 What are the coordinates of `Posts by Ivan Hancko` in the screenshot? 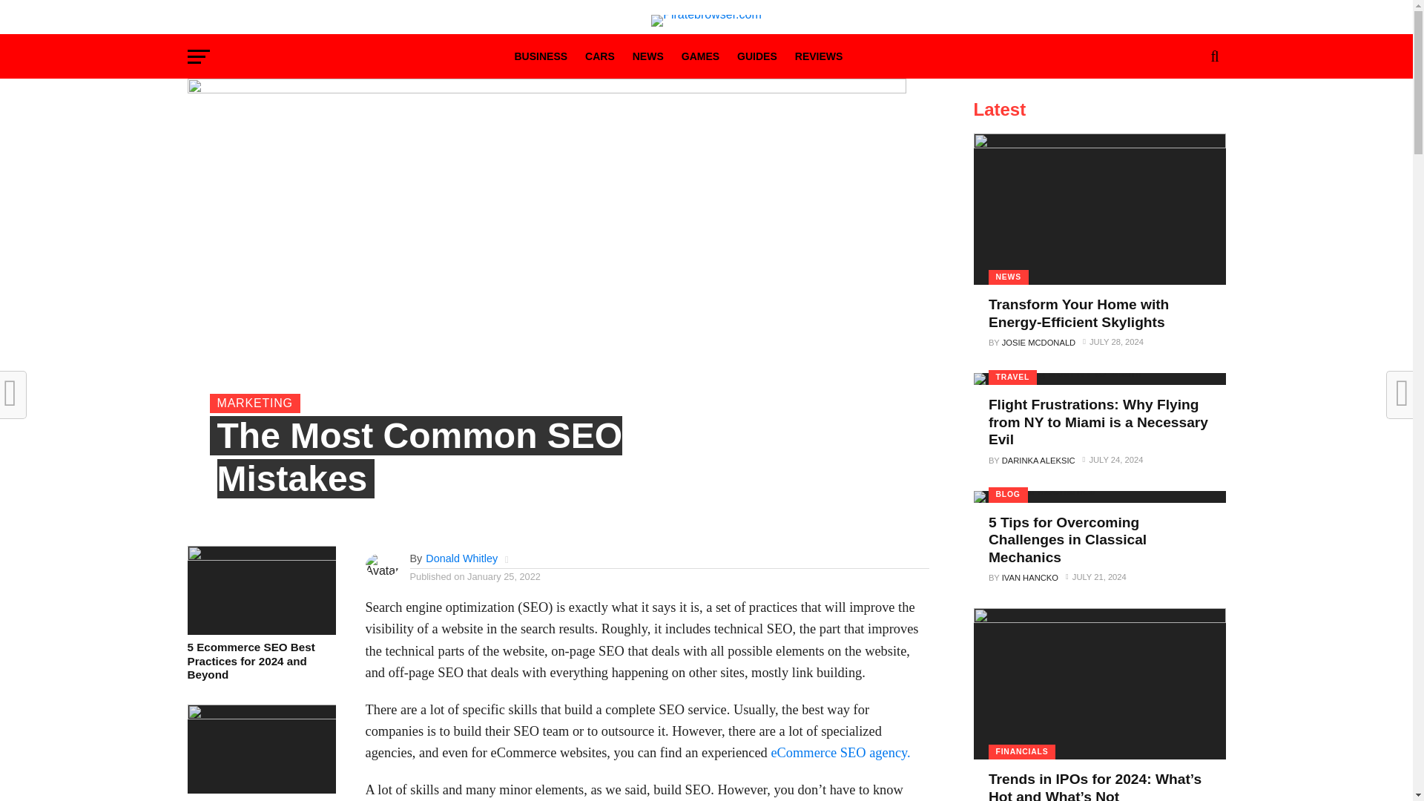 It's located at (1029, 578).